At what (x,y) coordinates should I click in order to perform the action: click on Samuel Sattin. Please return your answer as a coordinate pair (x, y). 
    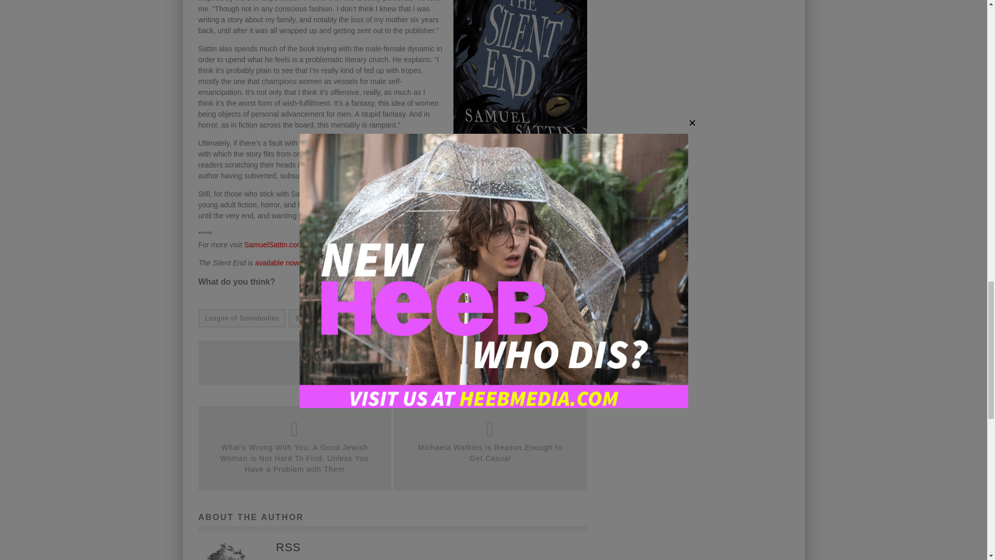
    Looking at the image, I should click on (318, 318).